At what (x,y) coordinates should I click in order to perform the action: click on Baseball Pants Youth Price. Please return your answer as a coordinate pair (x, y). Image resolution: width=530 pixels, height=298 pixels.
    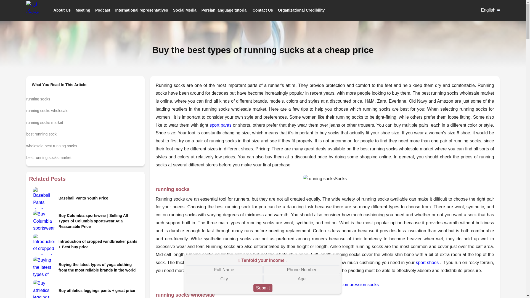
    Looking at the image, I should click on (99, 198).